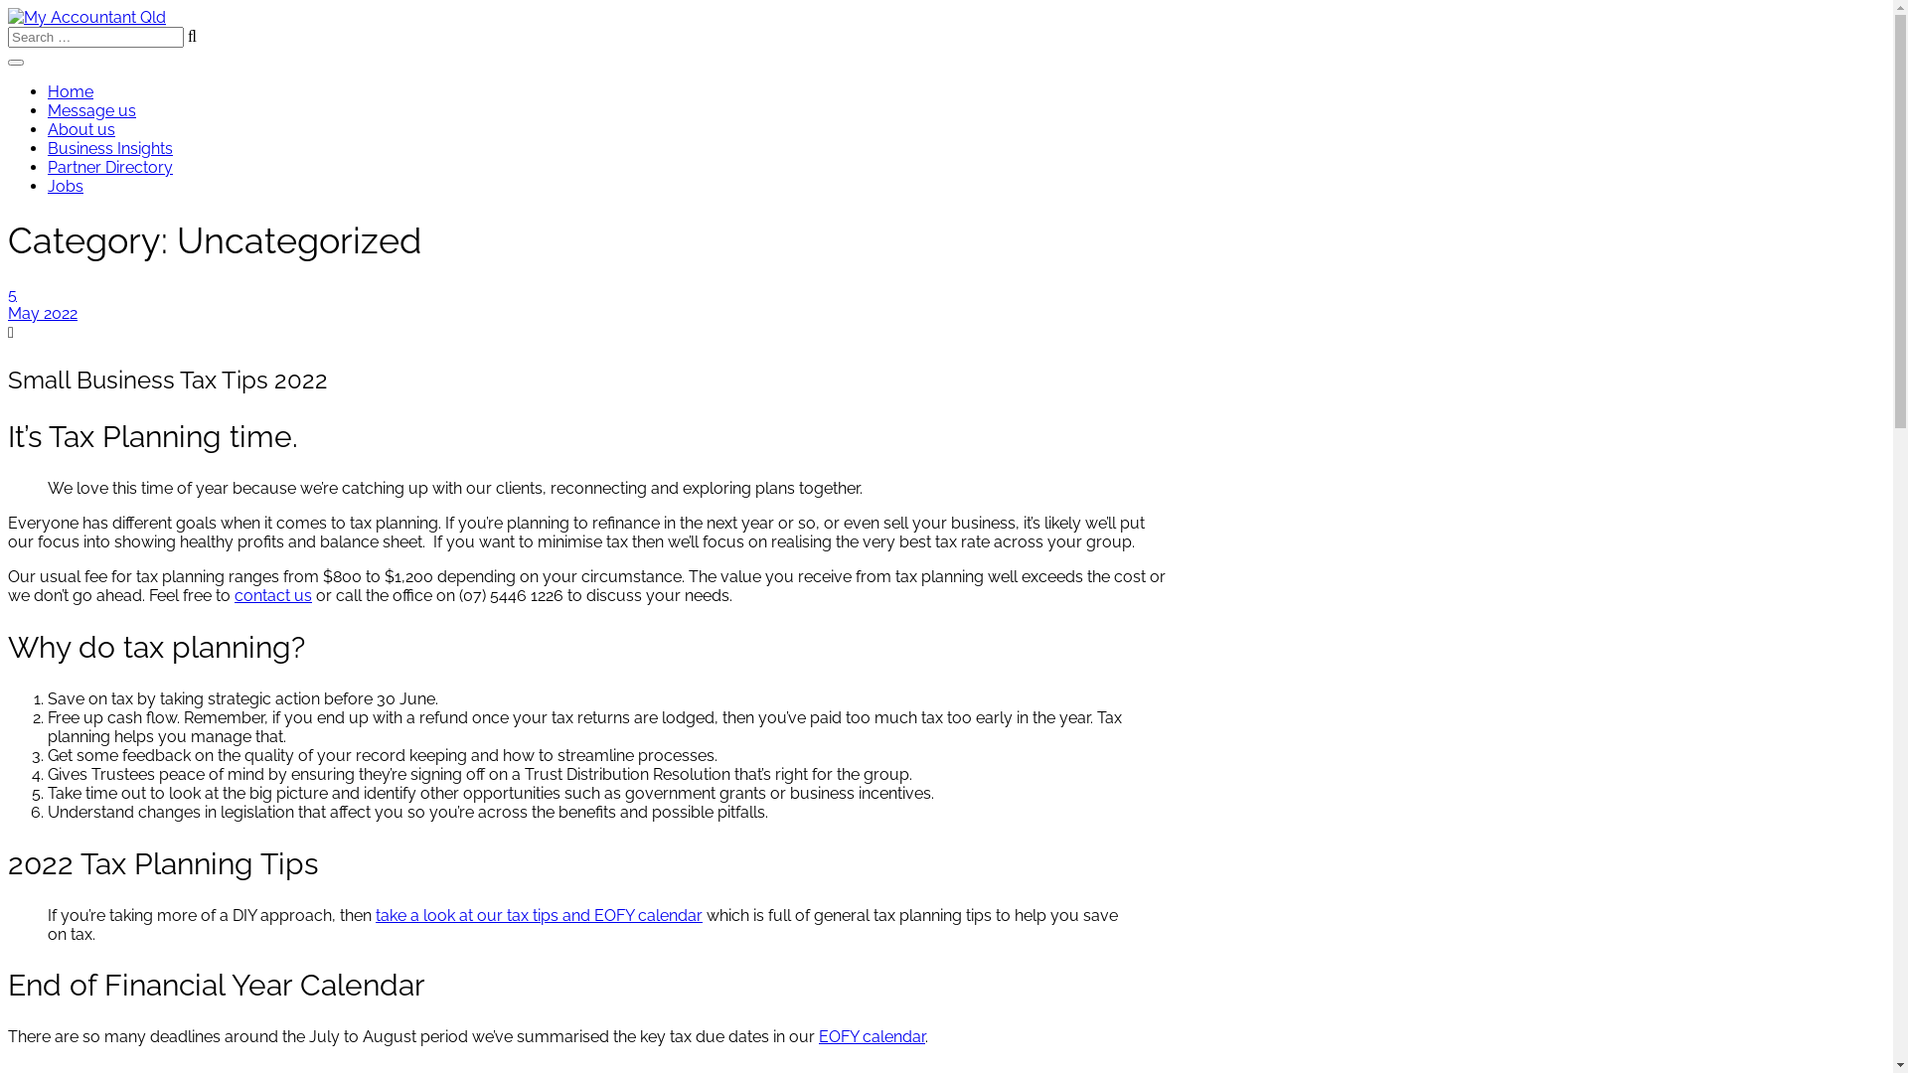 The height and width of the screenshot is (1073, 1908). I want to click on My Accountant Qld, so click(87, 18).